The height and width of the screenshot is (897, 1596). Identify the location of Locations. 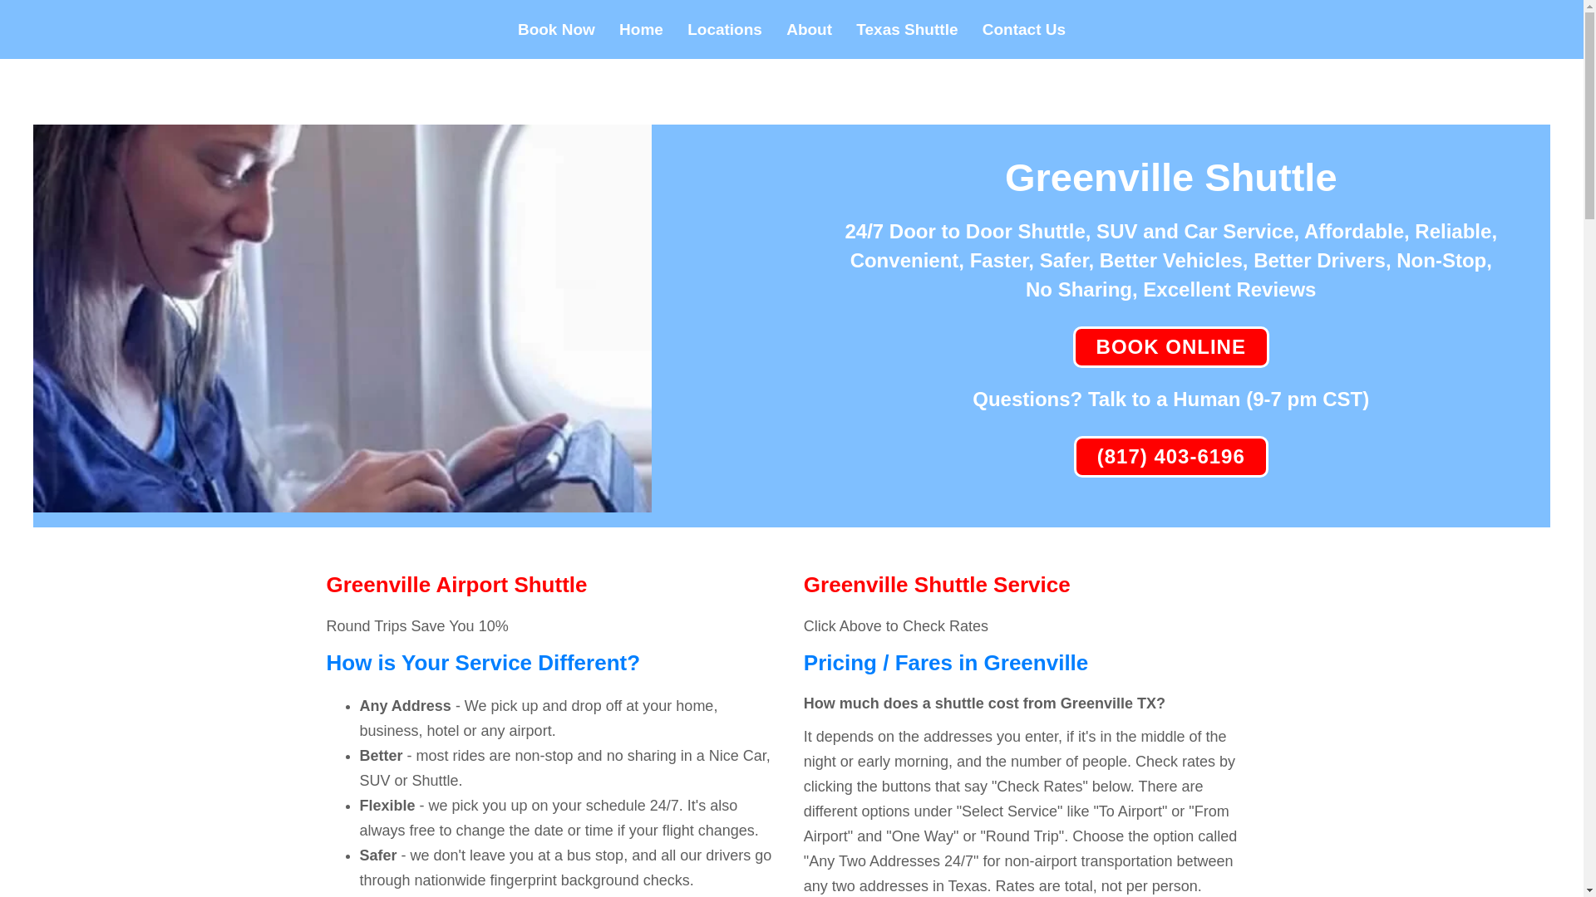
(725, 30).